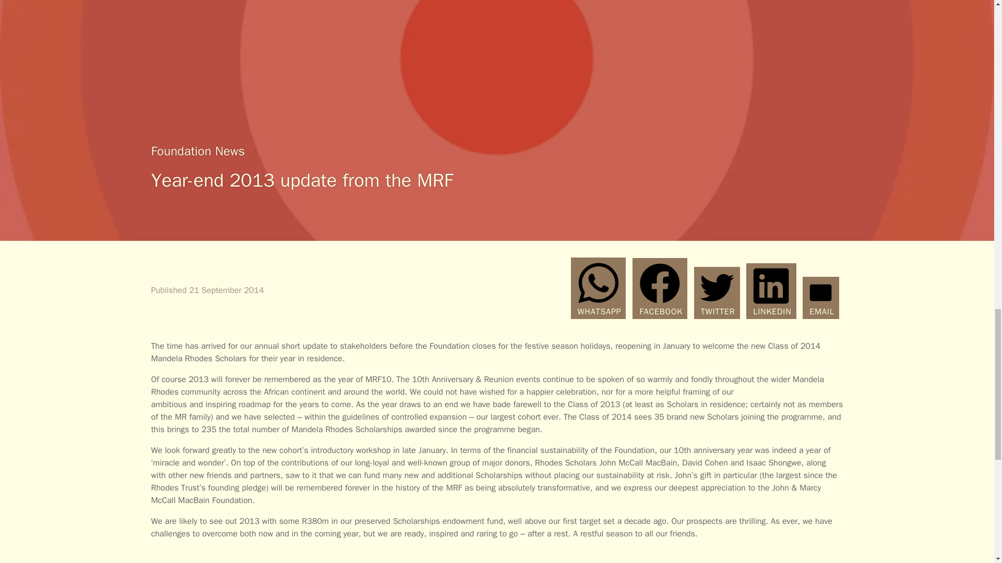 This screenshot has width=1002, height=563. I want to click on Share on Whatsapp, so click(599, 288).